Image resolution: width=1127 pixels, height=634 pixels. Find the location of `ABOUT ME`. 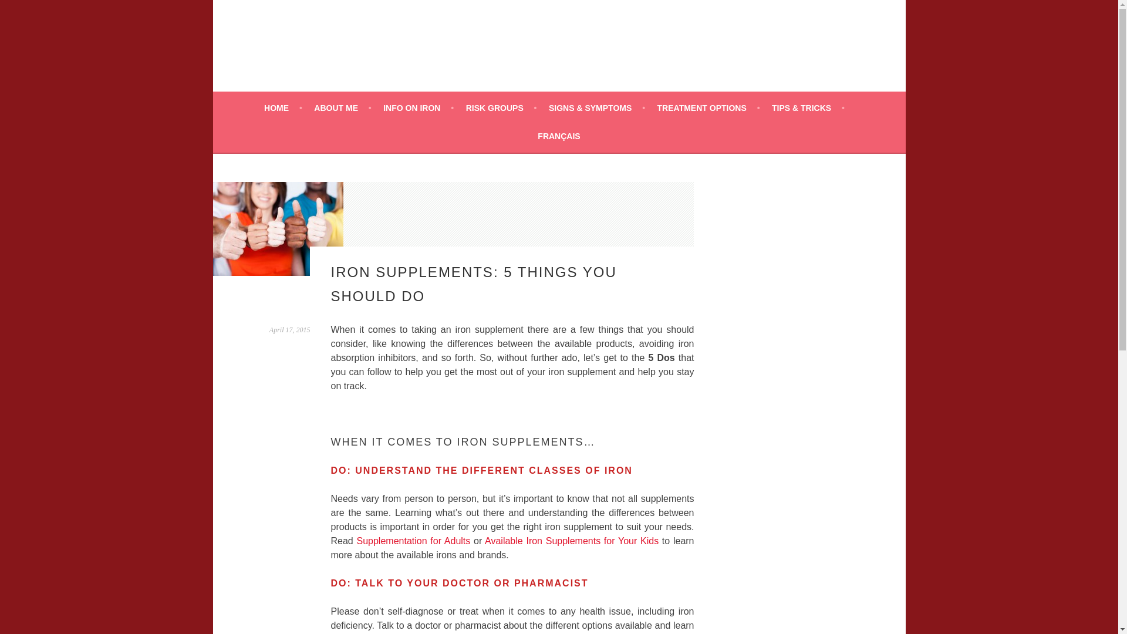

ABOUT ME is located at coordinates (342, 107).